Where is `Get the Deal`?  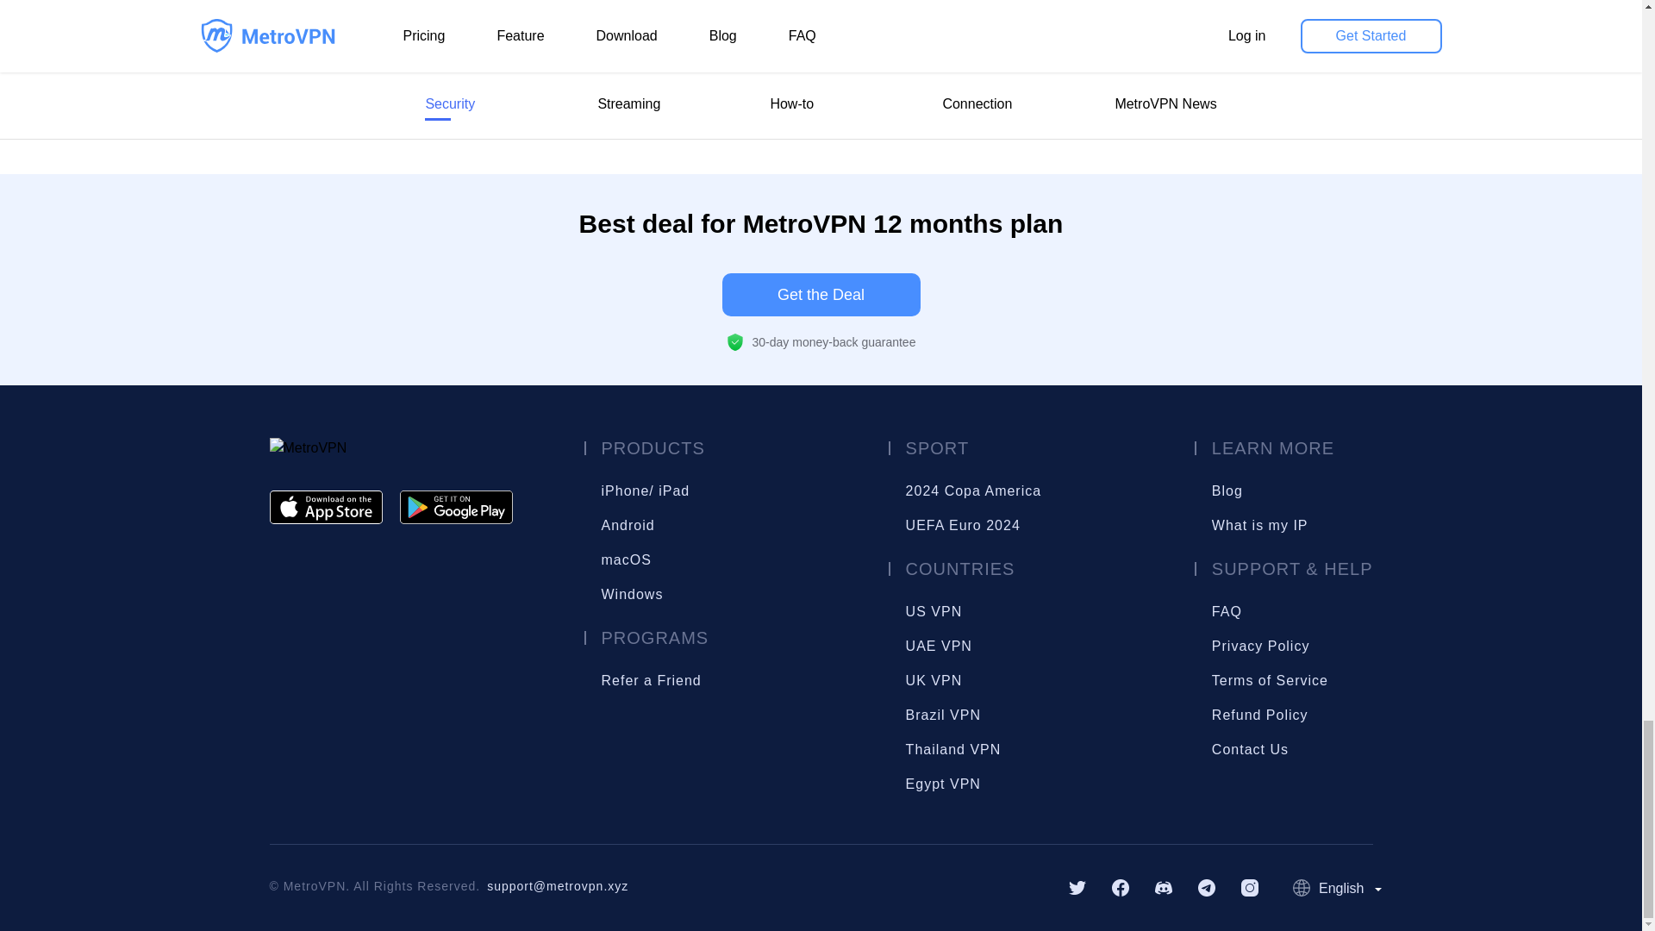 Get the Deal is located at coordinates (821, 295).